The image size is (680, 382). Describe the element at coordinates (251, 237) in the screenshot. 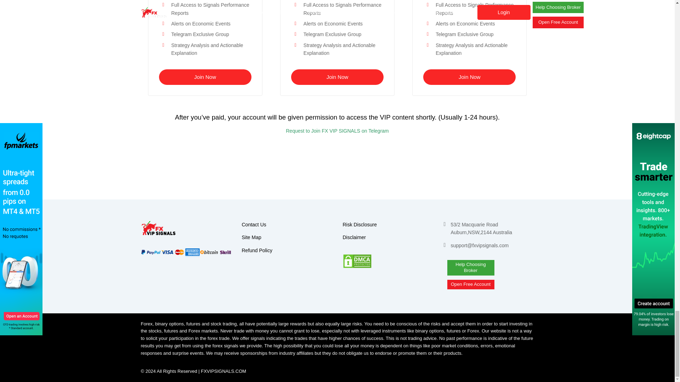

I see `Site Map` at that location.